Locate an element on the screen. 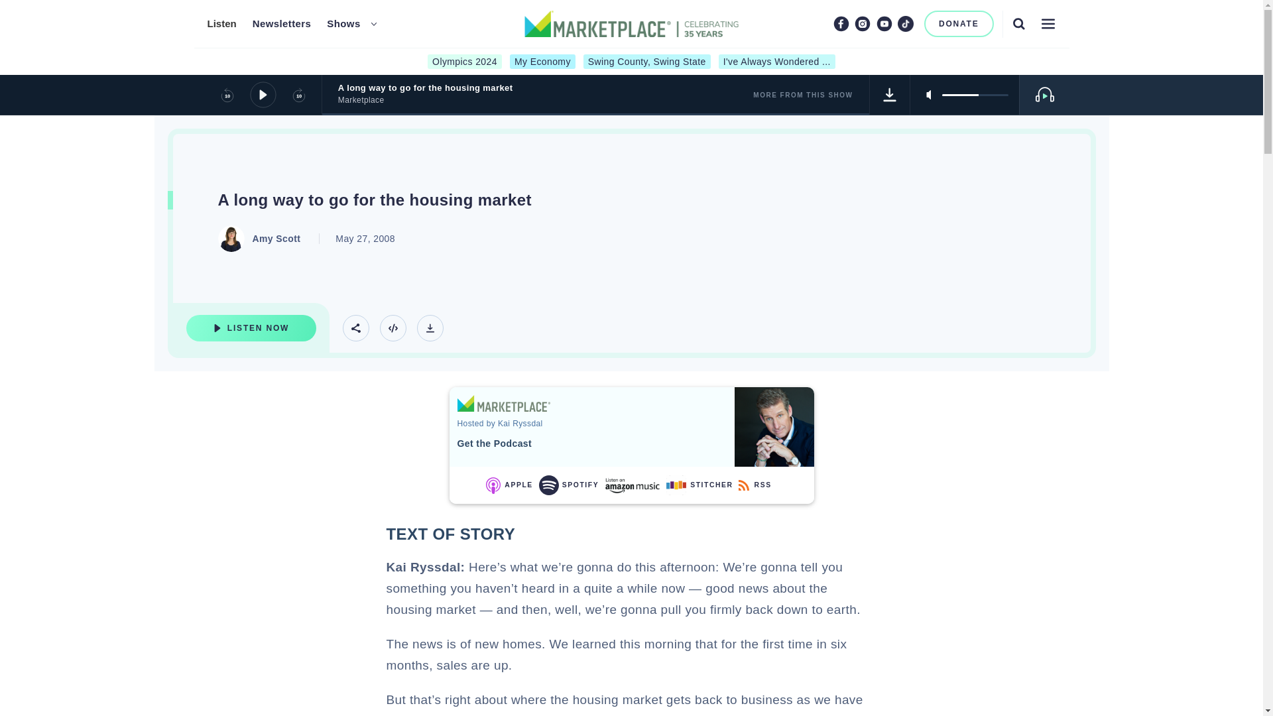 This screenshot has width=1273, height=716. Listen Now is located at coordinates (251, 328).